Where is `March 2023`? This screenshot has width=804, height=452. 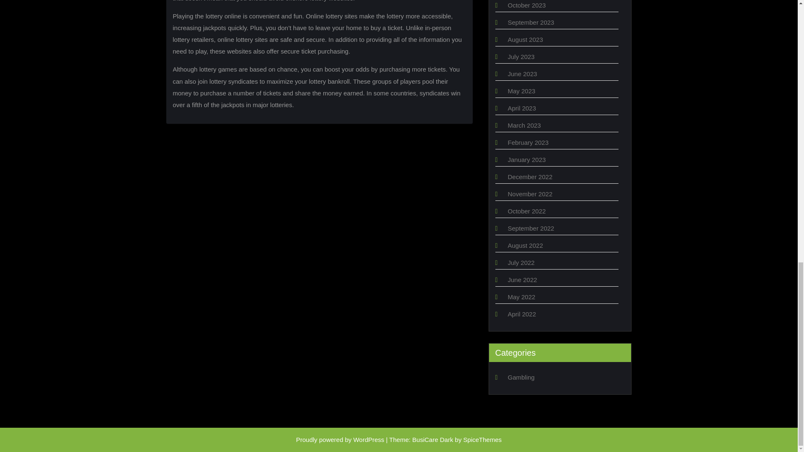 March 2023 is located at coordinates (523, 125).